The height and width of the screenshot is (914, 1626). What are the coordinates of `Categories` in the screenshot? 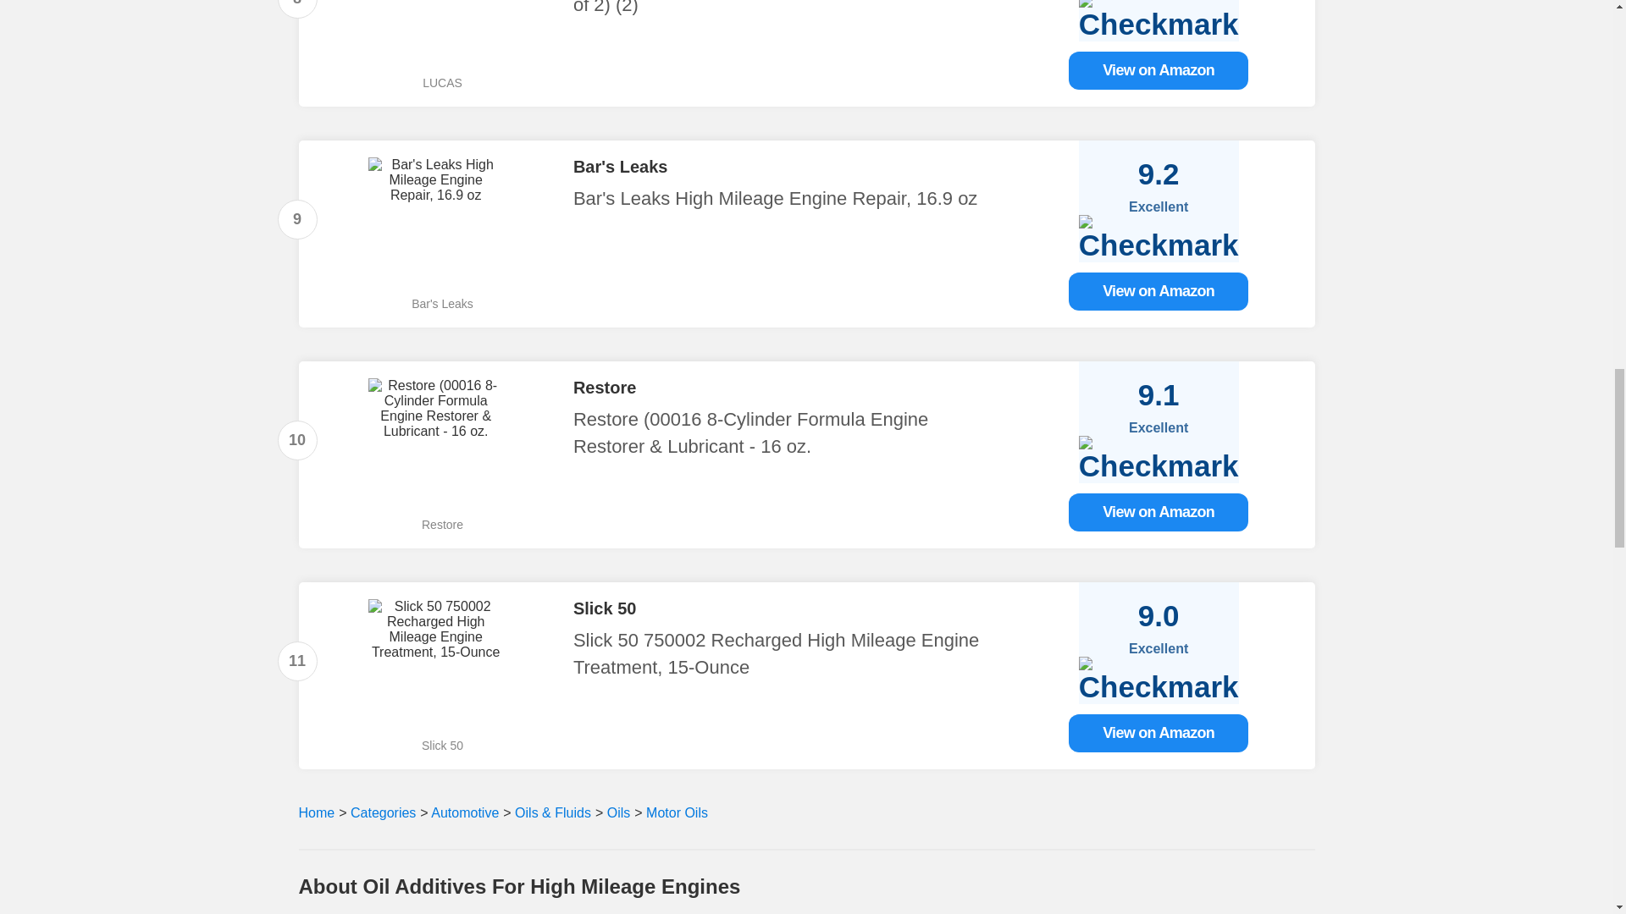 It's located at (383, 812).